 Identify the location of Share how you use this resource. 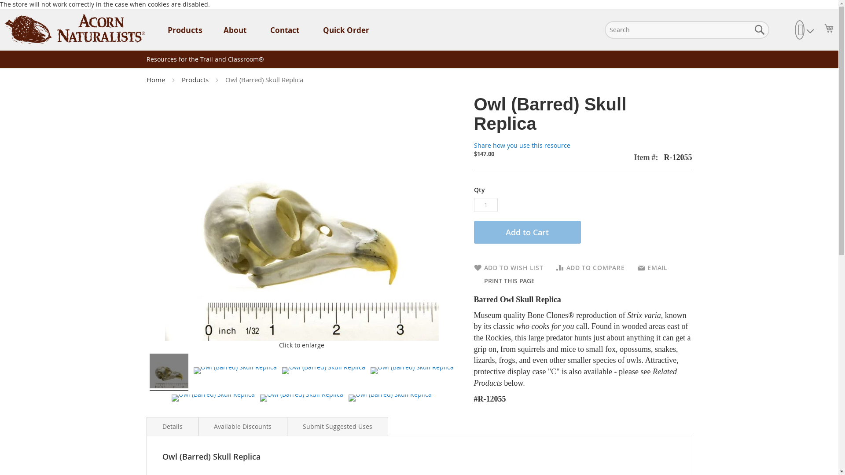
(521, 145).